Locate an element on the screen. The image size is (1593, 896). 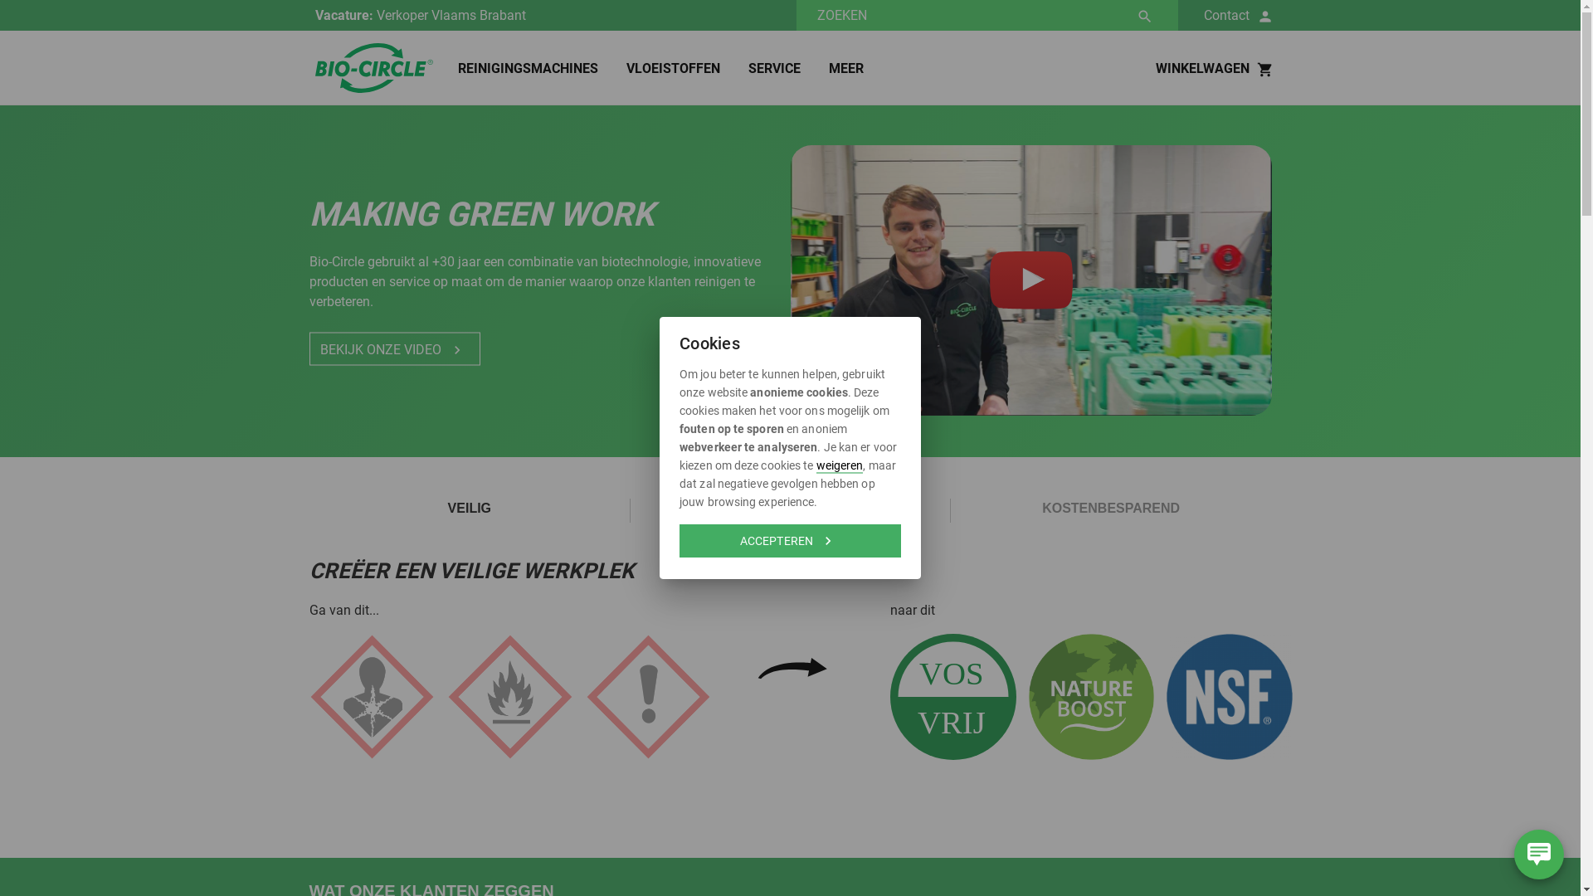
weigeren is located at coordinates (840, 465).